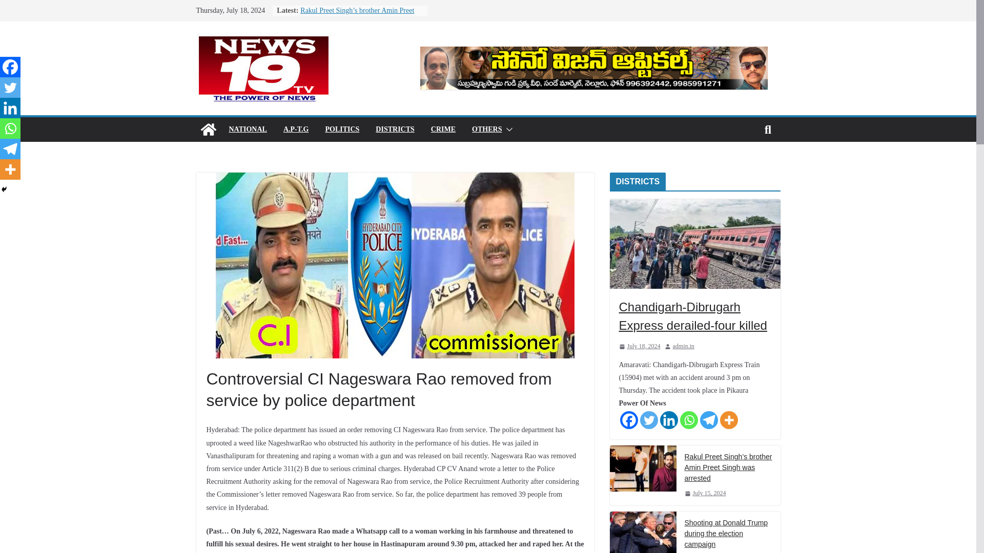 This screenshot has height=553, width=984. I want to click on CRIME, so click(443, 129).